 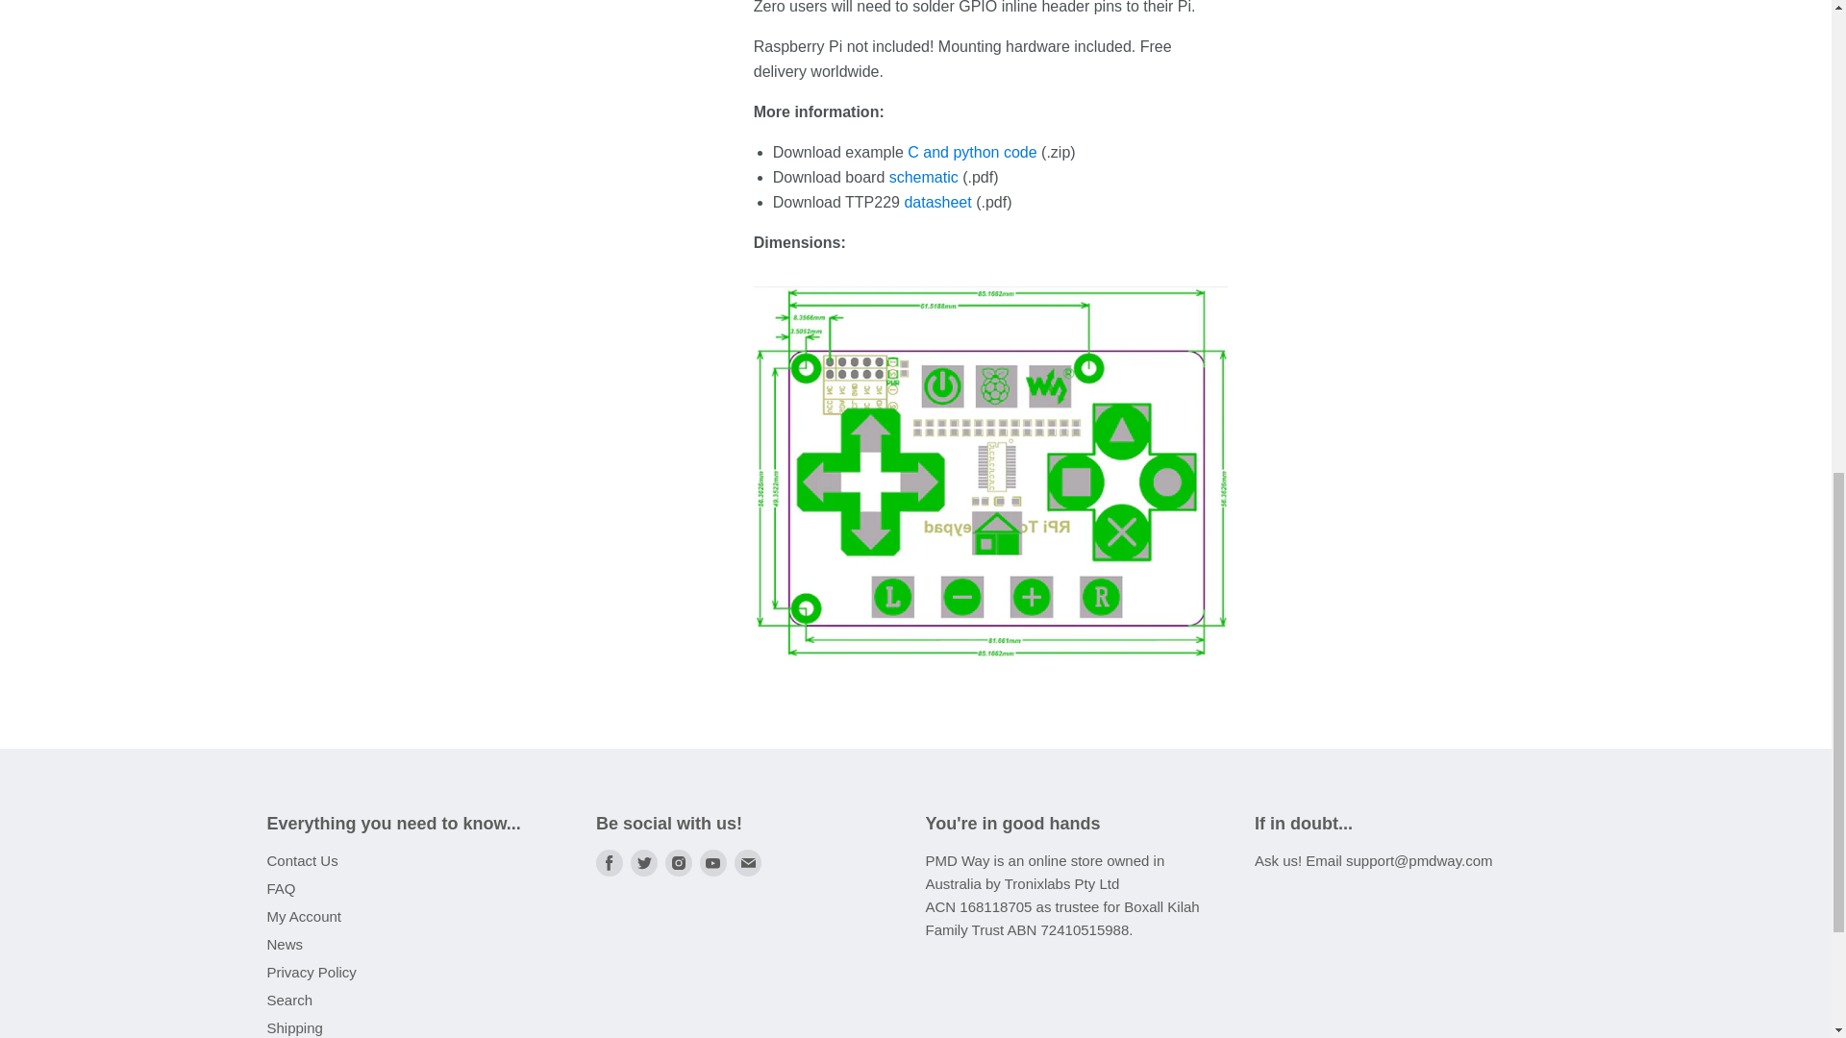 I want to click on E-mail, so click(x=748, y=863).